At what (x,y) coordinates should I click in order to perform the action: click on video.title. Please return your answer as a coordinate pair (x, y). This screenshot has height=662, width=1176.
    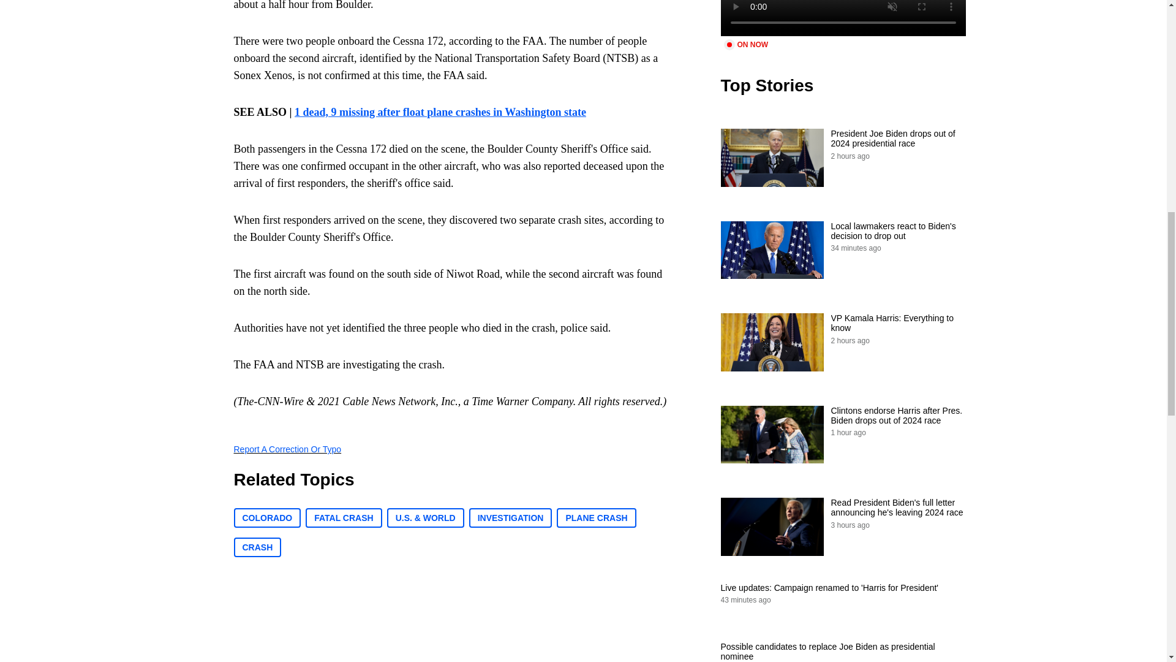
    Looking at the image, I should click on (843, 18).